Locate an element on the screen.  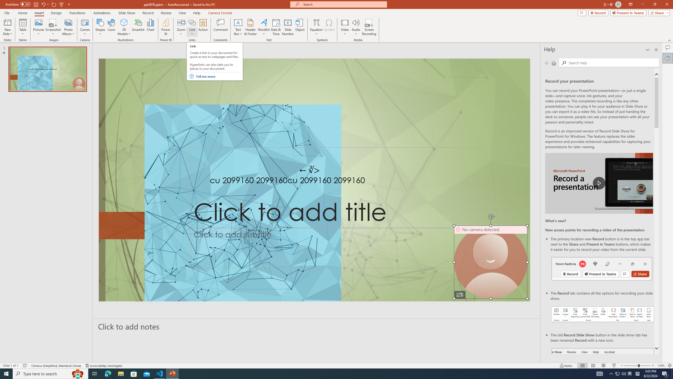
Slide Show is located at coordinates (127, 13).